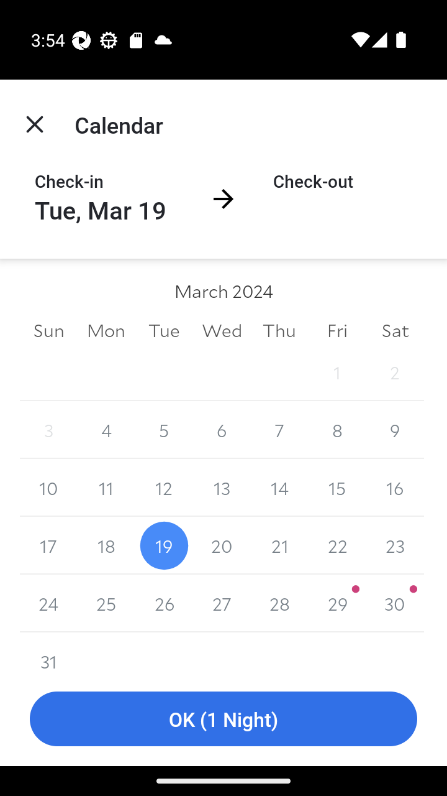 The image size is (447, 796). Describe the element at coordinates (48, 330) in the screenshot. I see `Sun` at that location.